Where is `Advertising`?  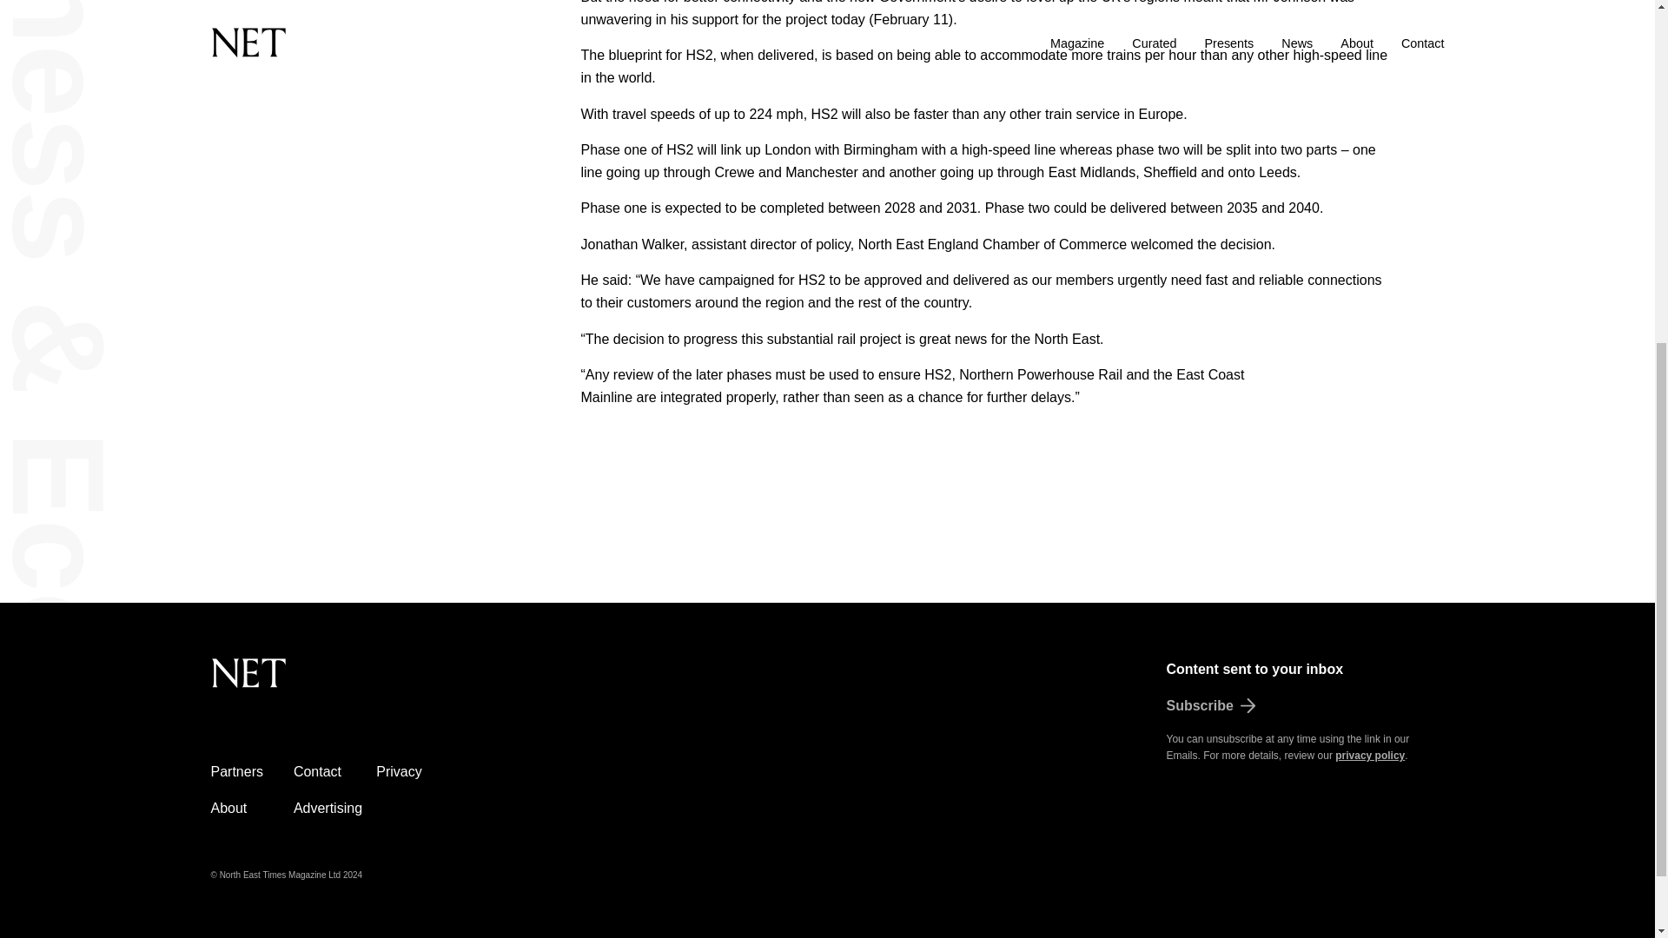
Advertising is located at coordinates (327, 808).